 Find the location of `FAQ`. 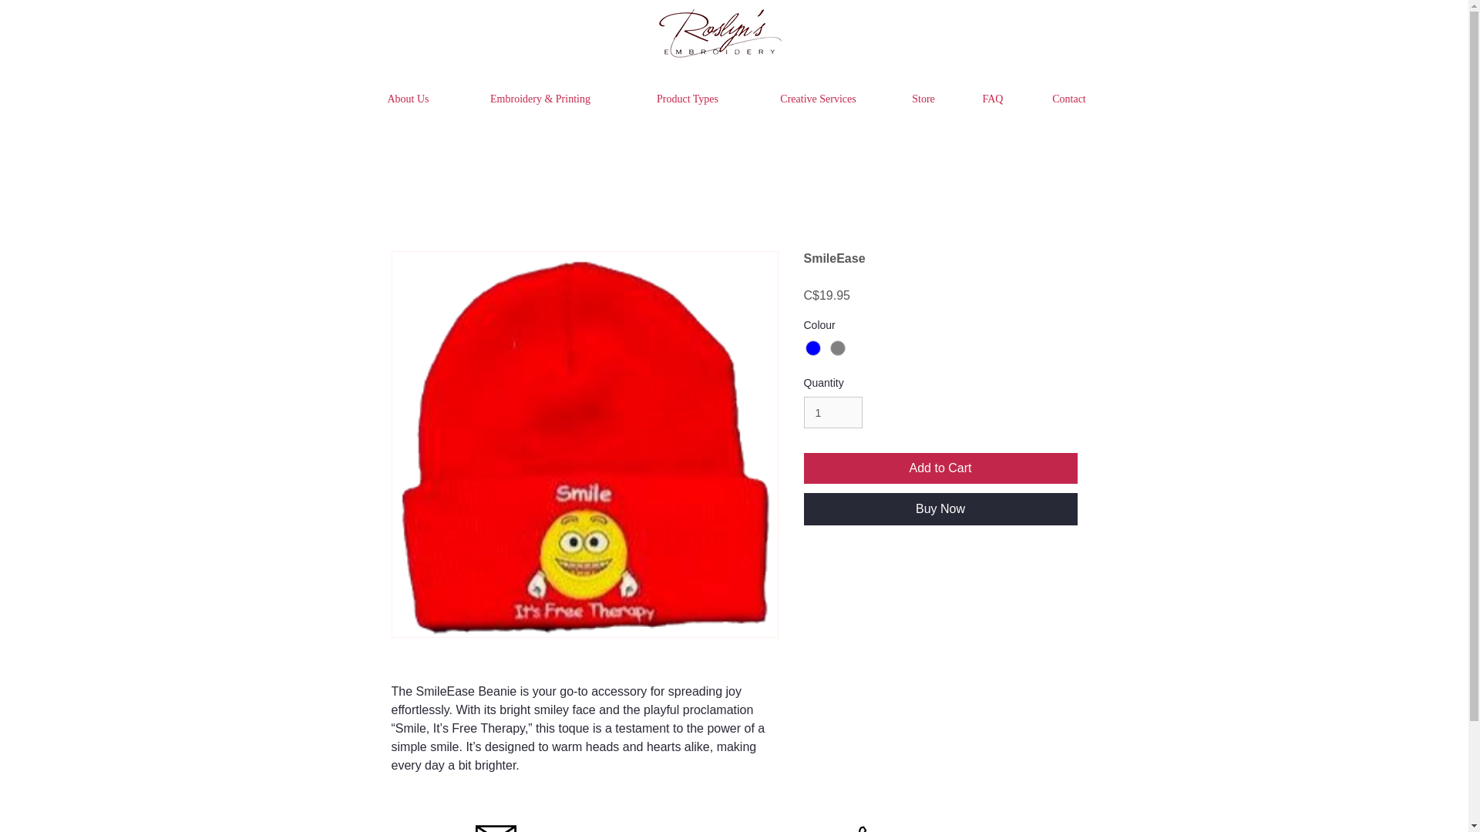

FAQ is located at coordinates (992, 92).